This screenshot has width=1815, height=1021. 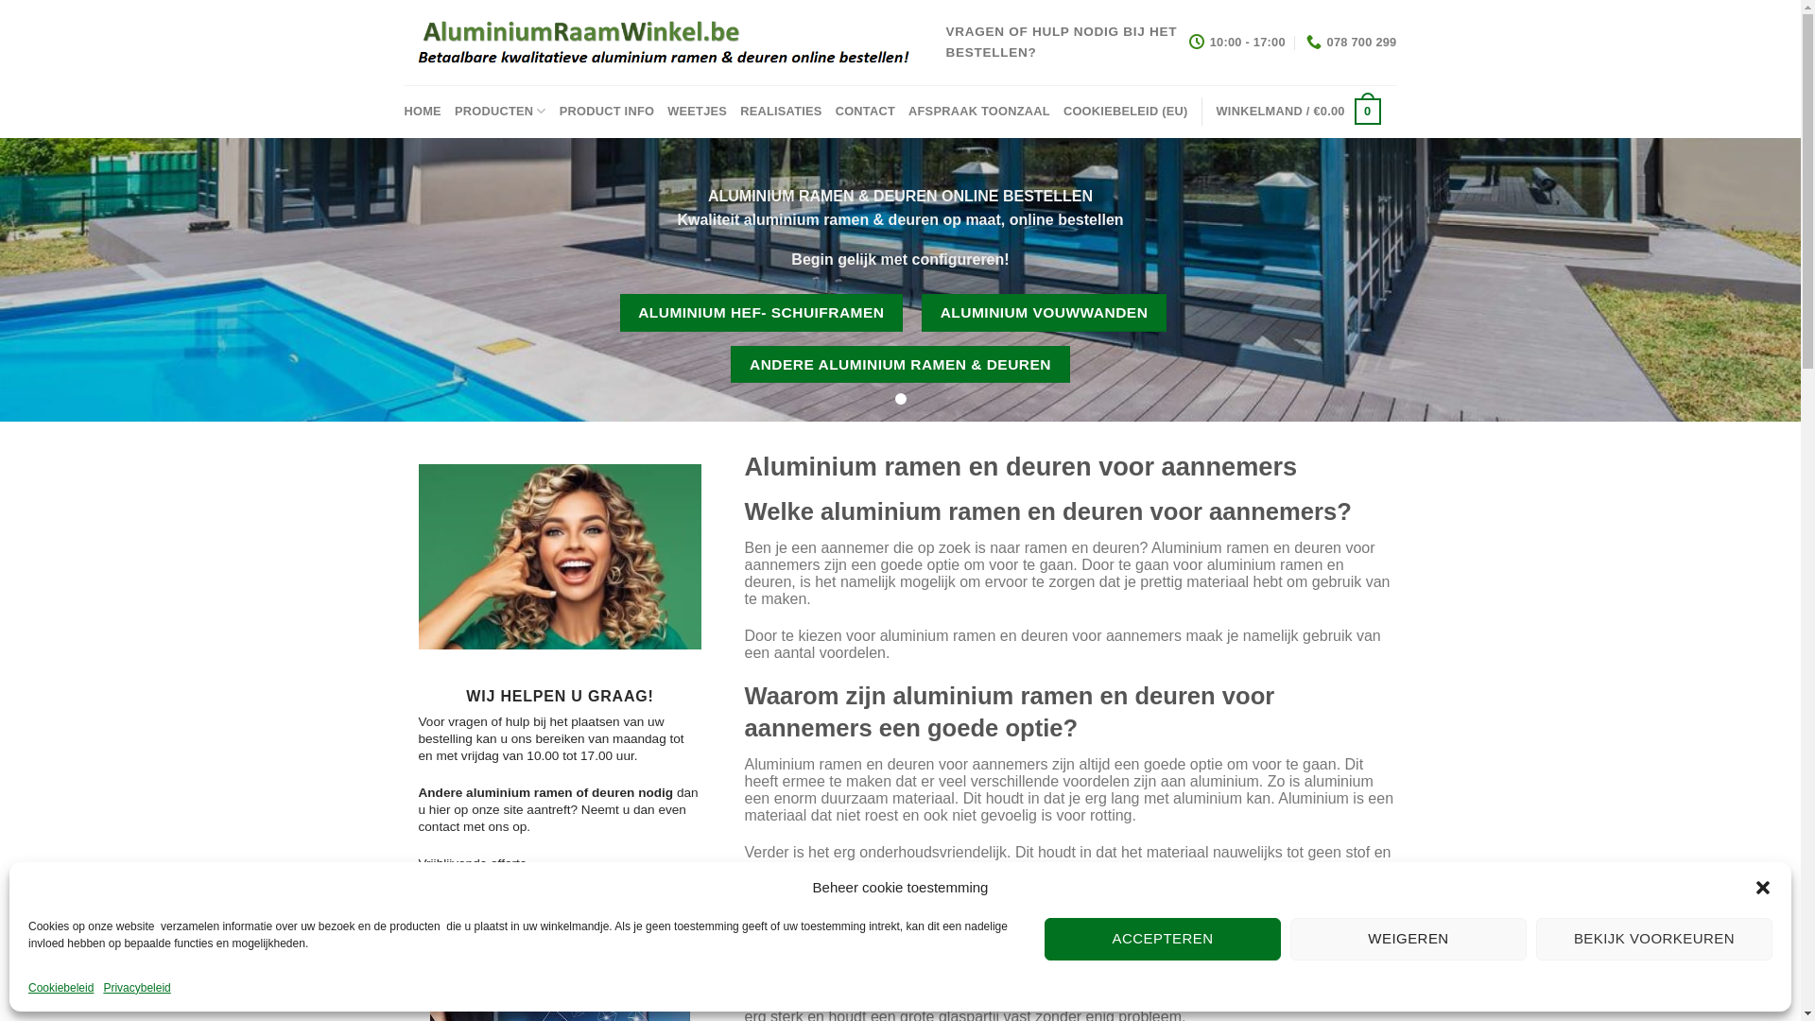 I want to click on Cookiebeleid, so click(x=60, y=989).